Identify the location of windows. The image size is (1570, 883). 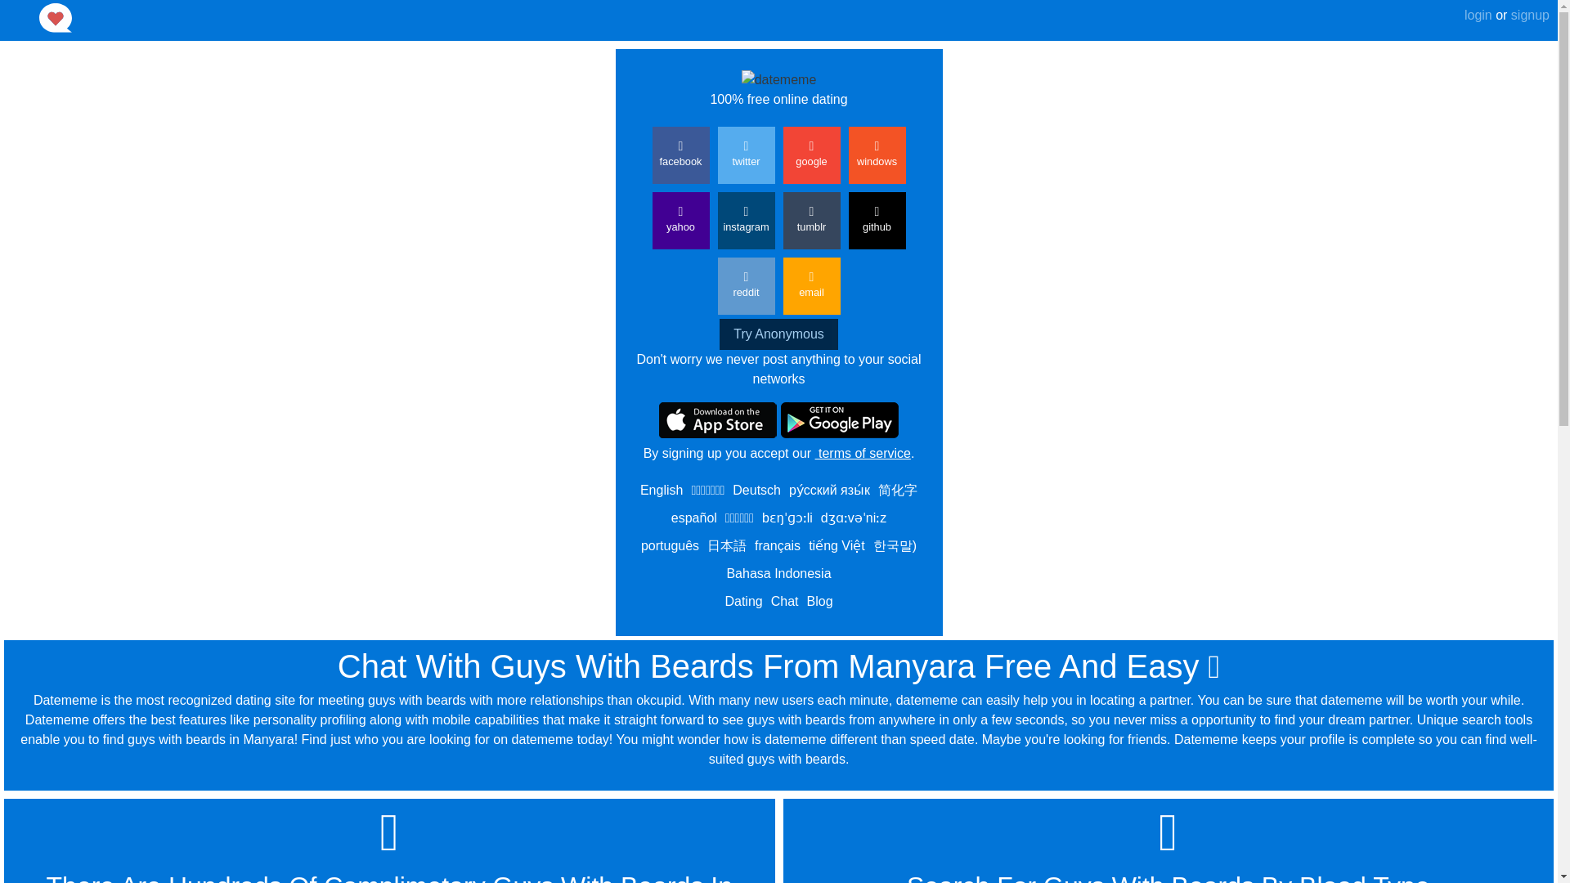
(877, 155).